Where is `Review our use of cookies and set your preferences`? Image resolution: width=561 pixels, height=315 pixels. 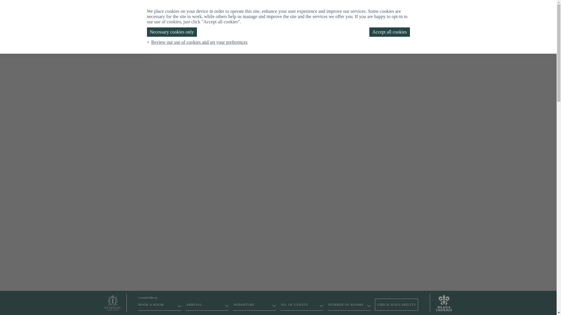
Review our use of cookies and set your preferences is located at coordinates (198, 42).